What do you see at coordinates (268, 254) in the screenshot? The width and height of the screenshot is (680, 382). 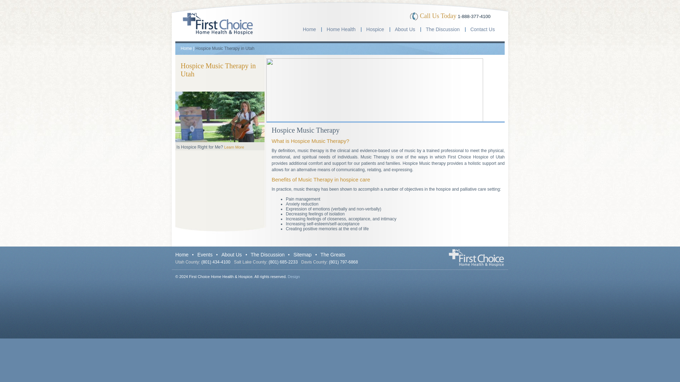 I see `The Discussion` at bounding box center [268, 254].